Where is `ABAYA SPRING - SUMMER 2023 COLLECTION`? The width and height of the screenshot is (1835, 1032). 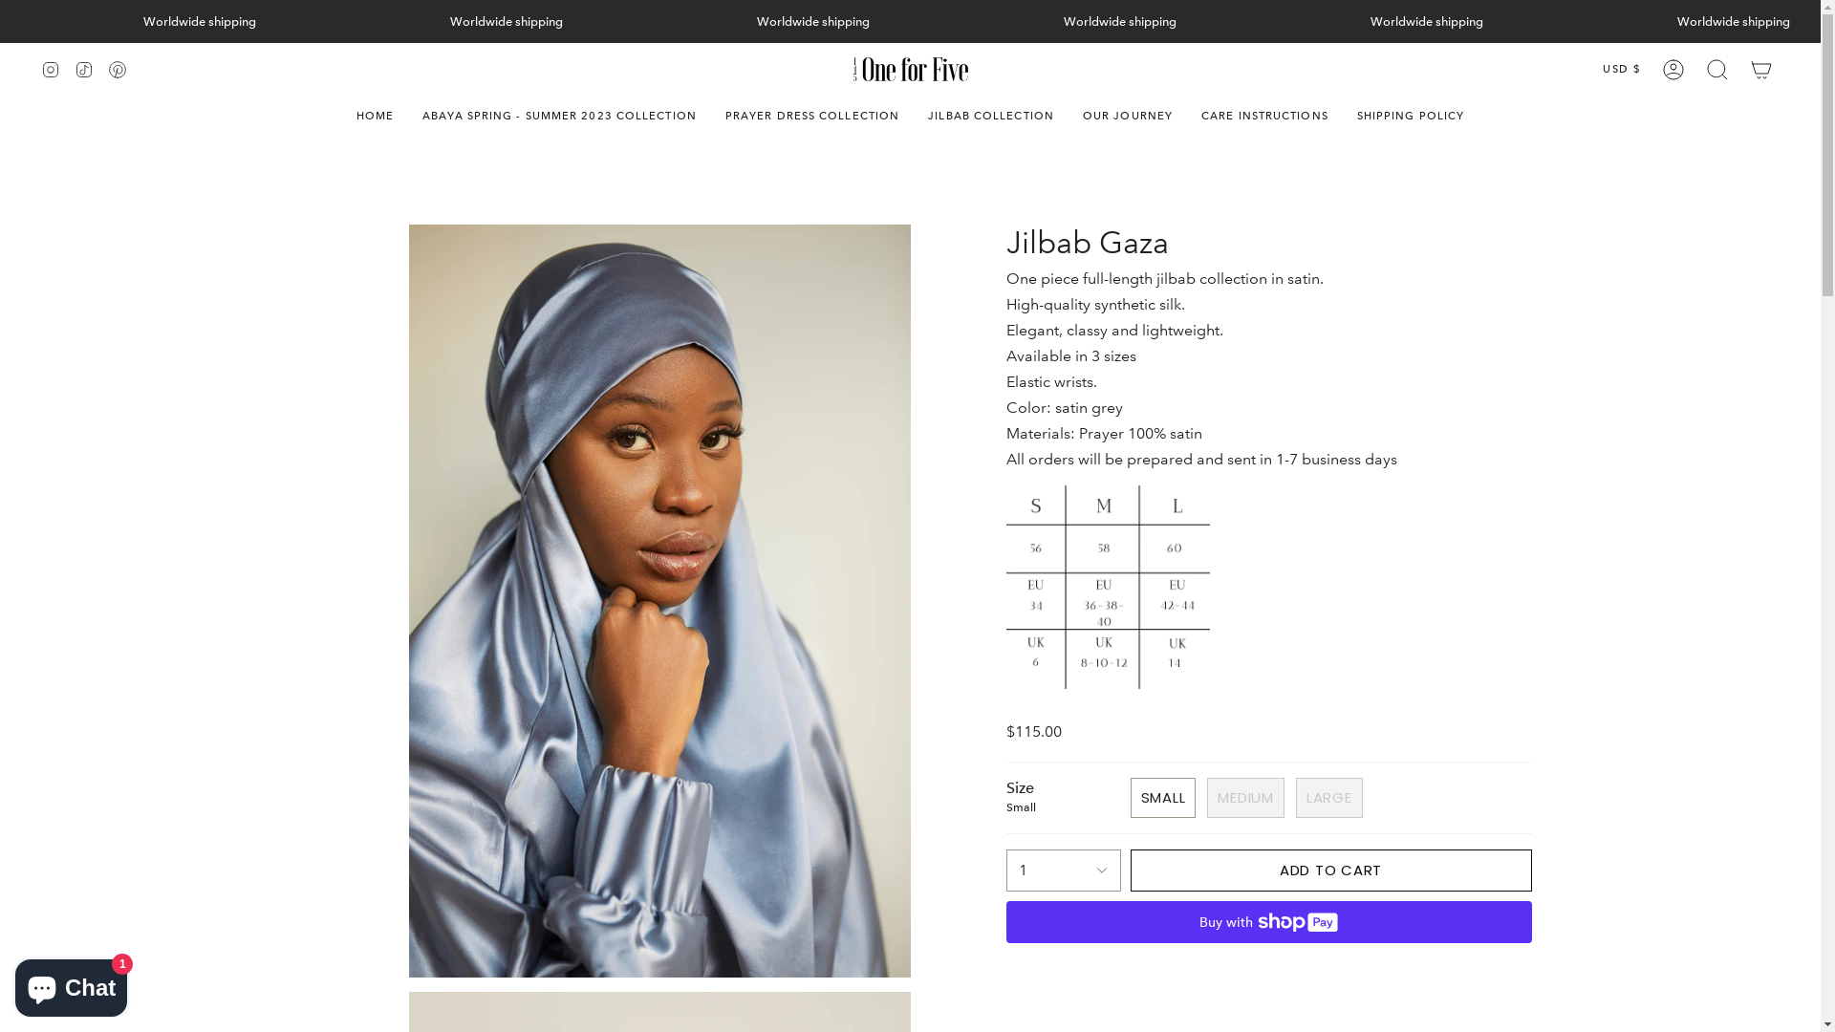 ABAYA SPRING - SUMMER 2023 COLLECTION is located at coordinates (560, 117).